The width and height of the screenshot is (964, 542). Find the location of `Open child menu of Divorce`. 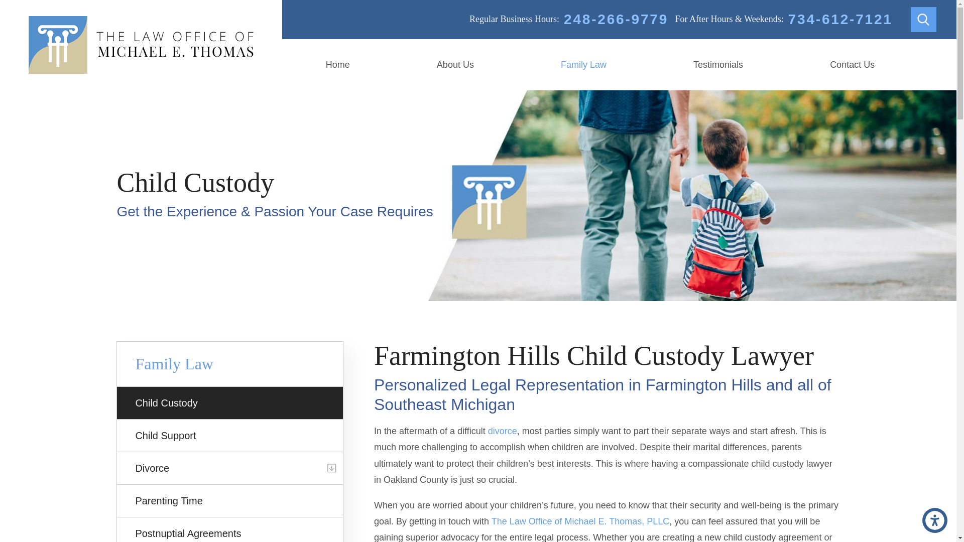

Open child menu of Divorce is located at coordinates (332, 468).